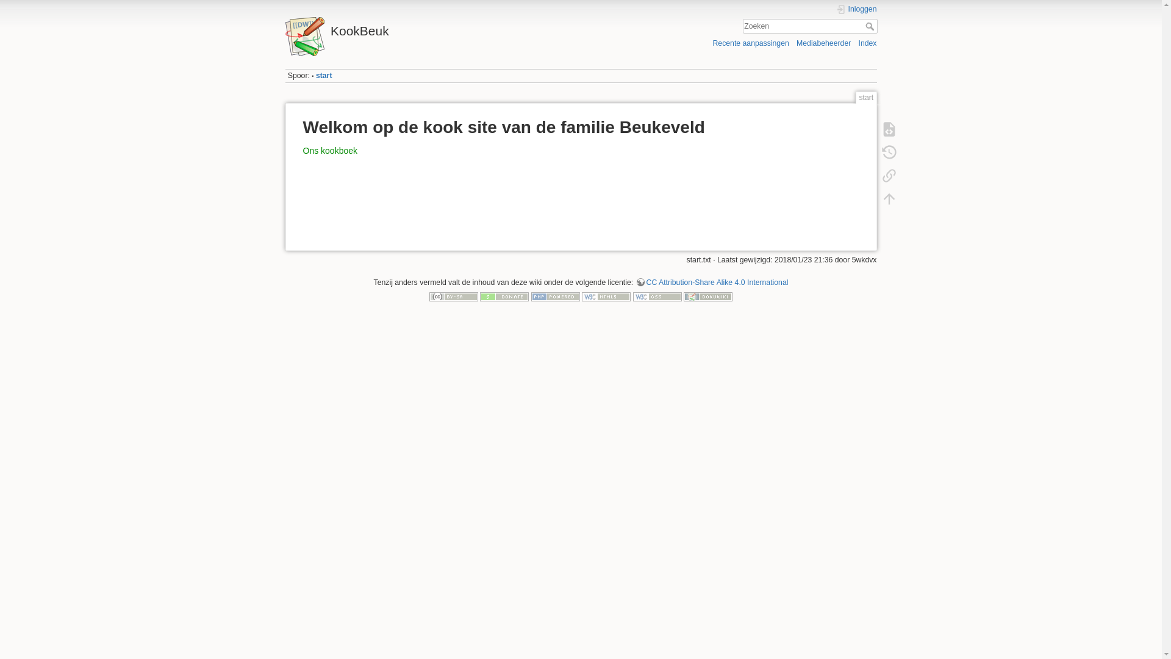 The width and height of the screenshot is (1171, 659). What do you see at coordinates (708, 297) in the screenshot?
I see `Driven by DokuWiki` at bounding box center [708, 297].